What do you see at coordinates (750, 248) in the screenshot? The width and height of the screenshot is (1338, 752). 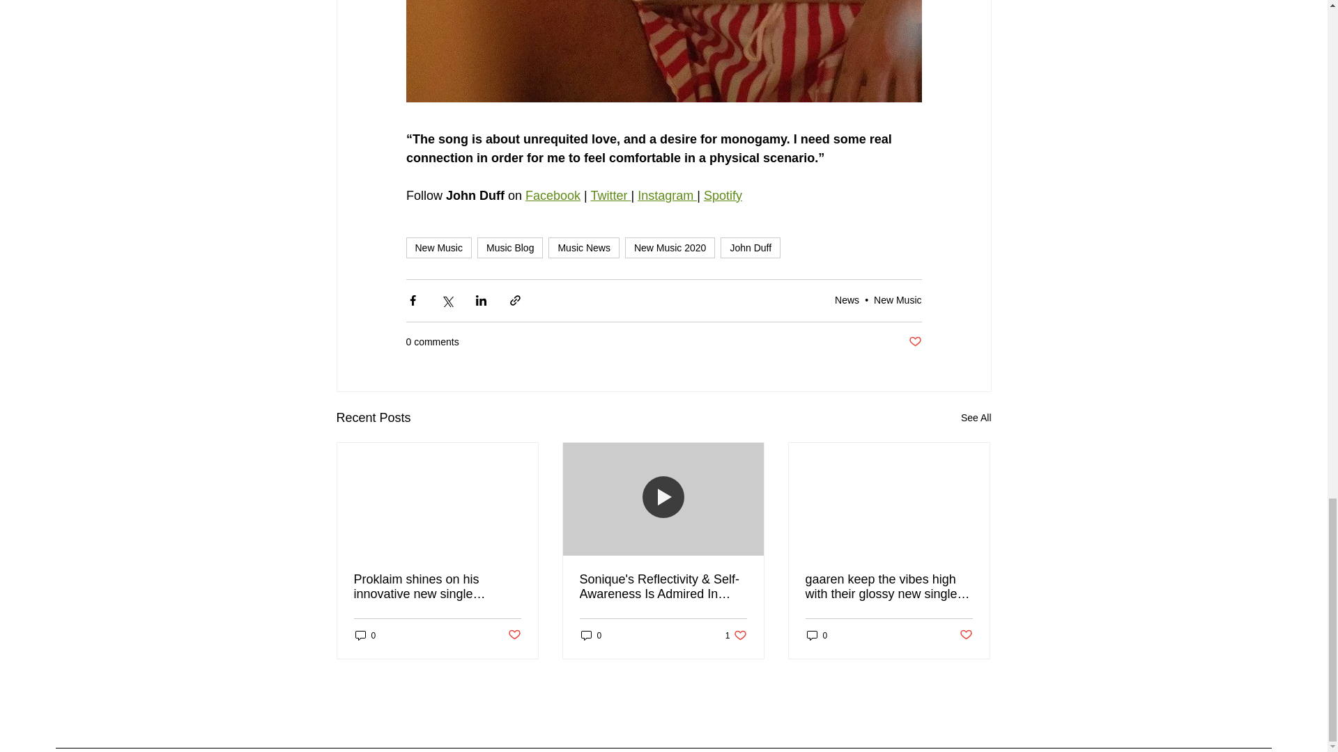 I see `John Duff` at bounding box center [750, 248].